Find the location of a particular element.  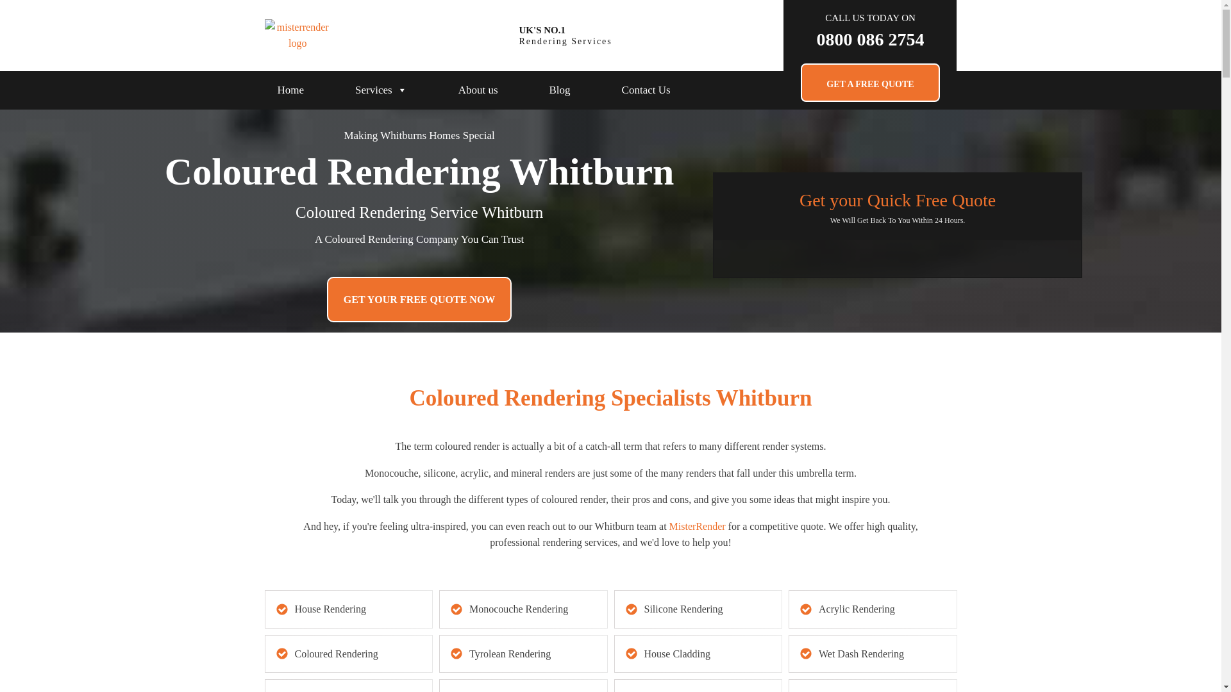

Services is located at coordinates (381, 90).